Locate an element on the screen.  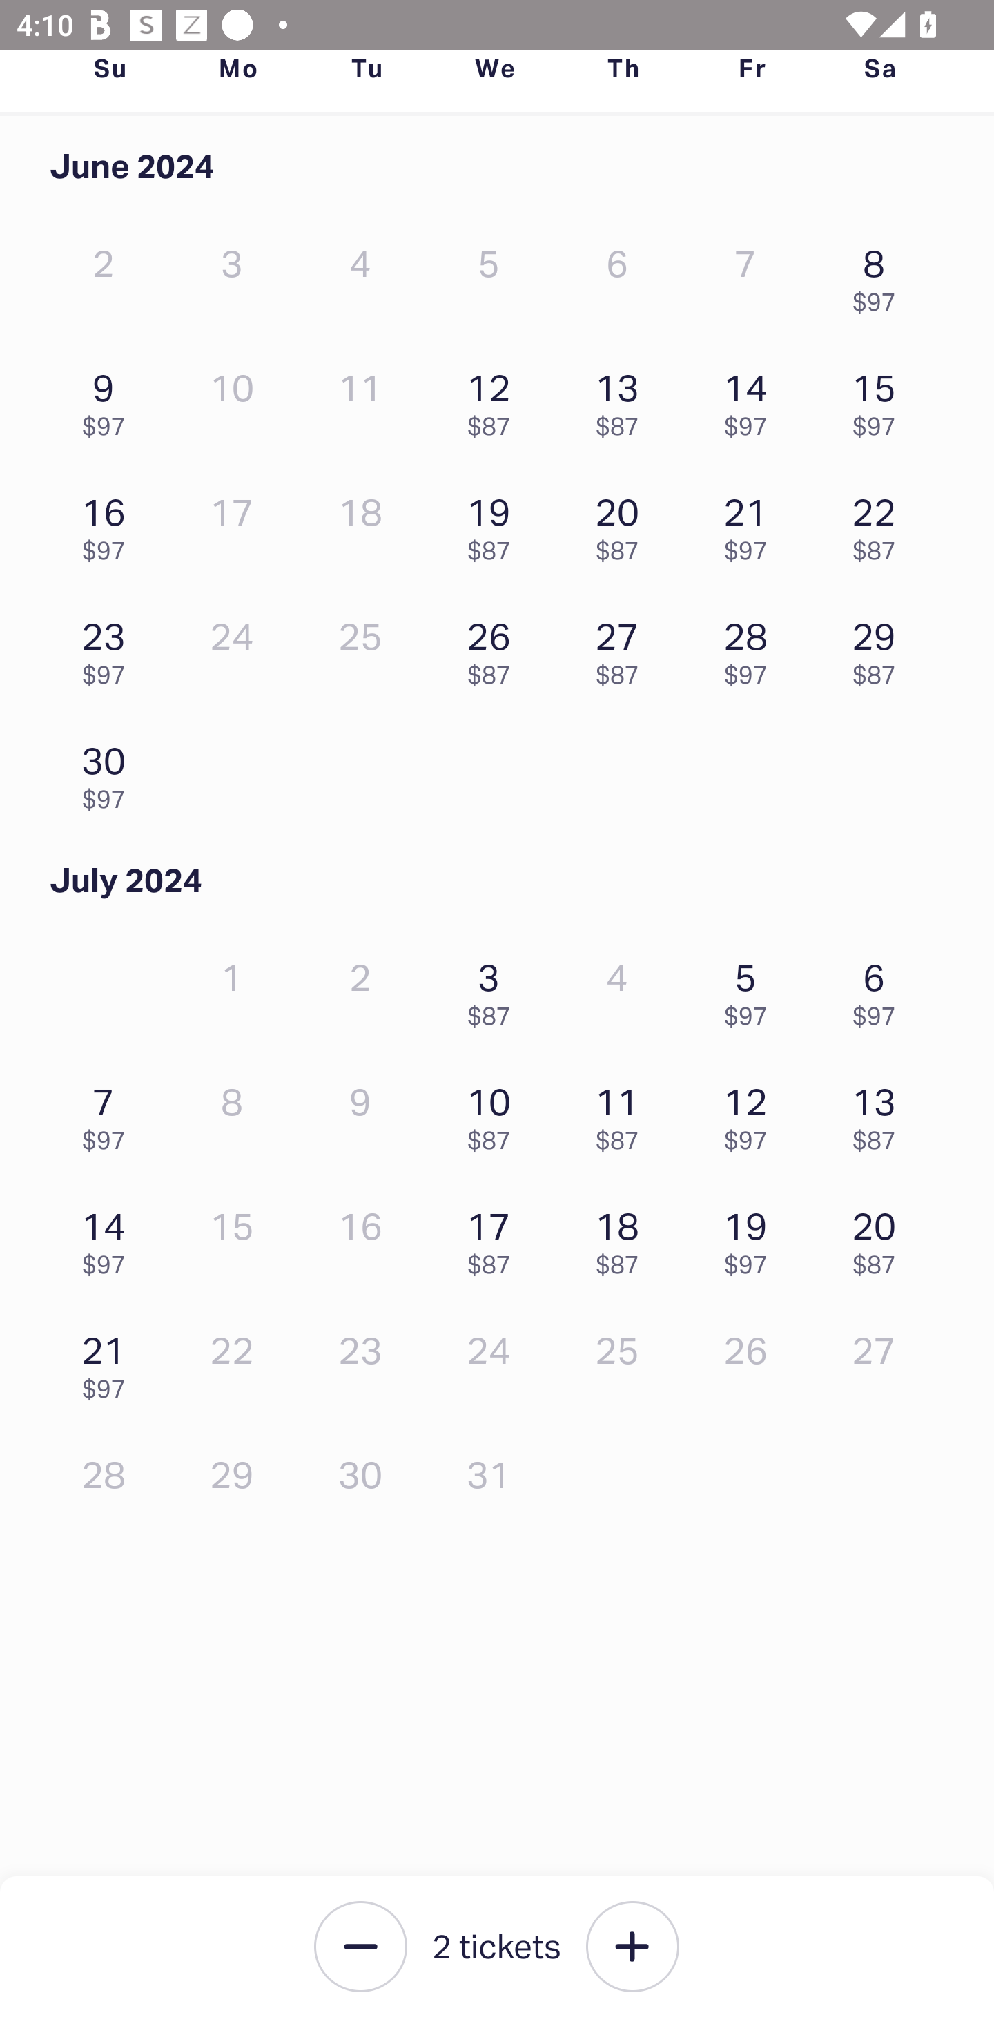
20 $87 is located at coordinates (623, 523).